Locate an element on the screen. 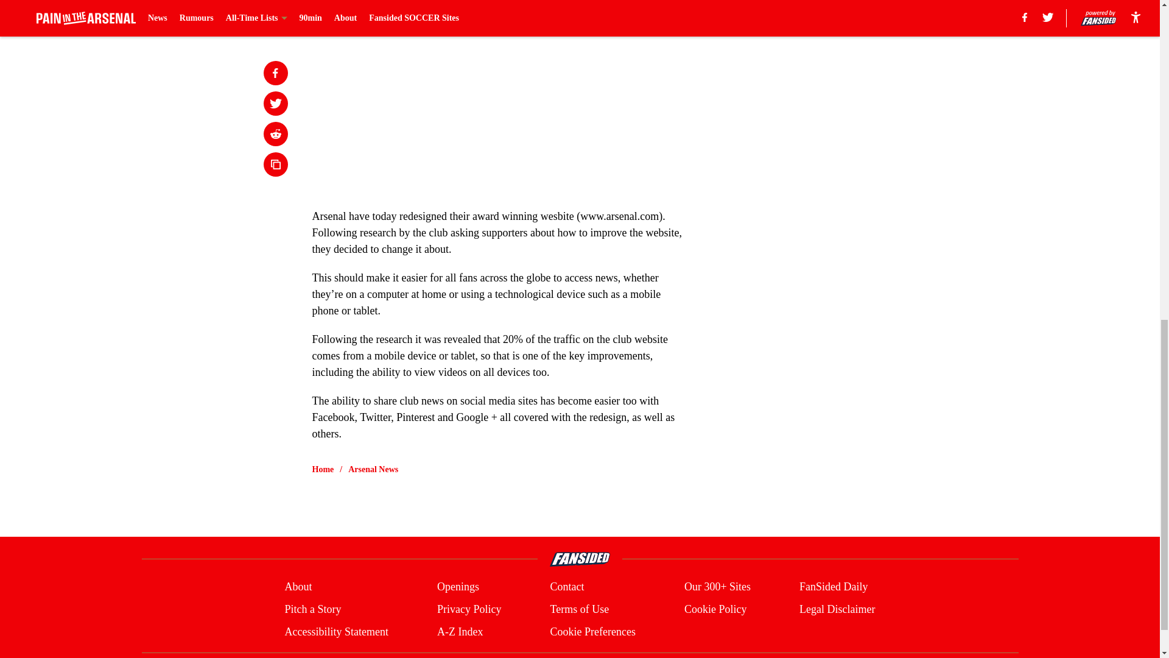 The image size is (1169, 658). Accessibility Statement is located at coordinates (336, 631).